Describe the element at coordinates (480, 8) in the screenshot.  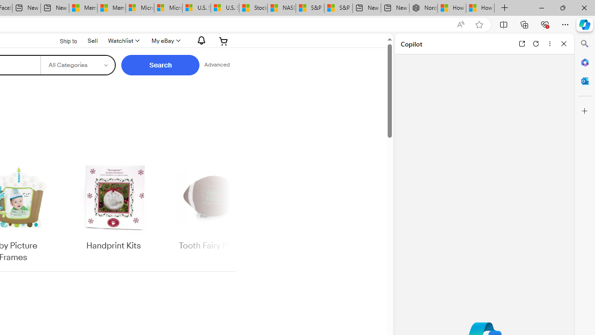
I see `How to Use a Monitor With Your Closed Laptop` at that location.